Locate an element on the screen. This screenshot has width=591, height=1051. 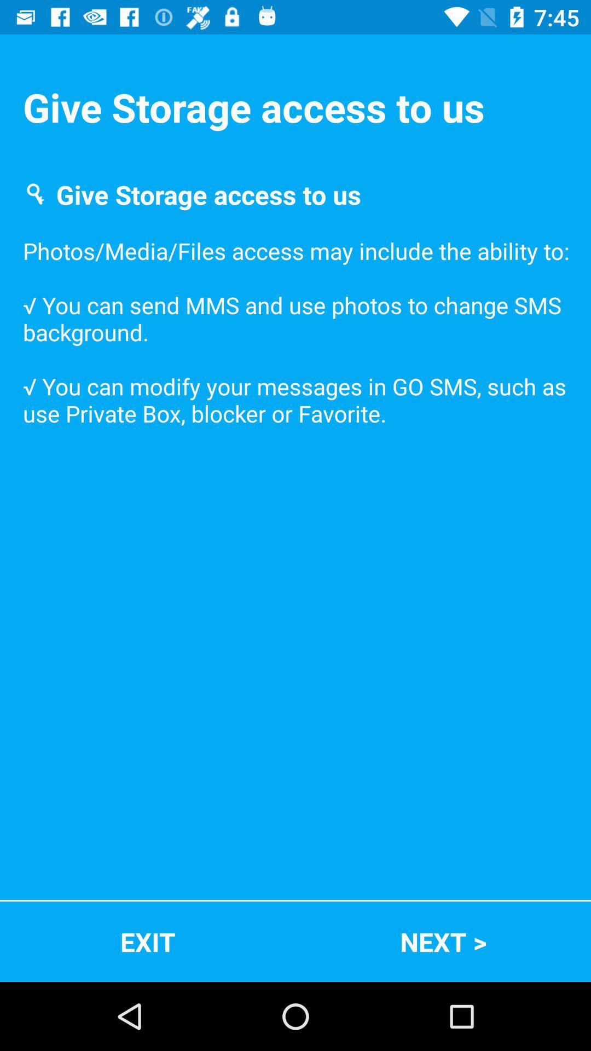
choose the item at the bottom right corner is located at coordinates (443, 942).